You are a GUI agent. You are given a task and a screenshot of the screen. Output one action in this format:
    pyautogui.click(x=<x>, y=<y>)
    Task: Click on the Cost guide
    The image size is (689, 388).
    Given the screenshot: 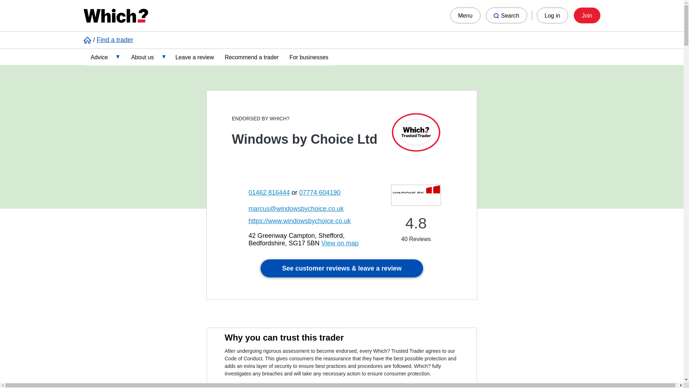 What is the action you would take?
    pyautogui.click(x=135, y=75)
    